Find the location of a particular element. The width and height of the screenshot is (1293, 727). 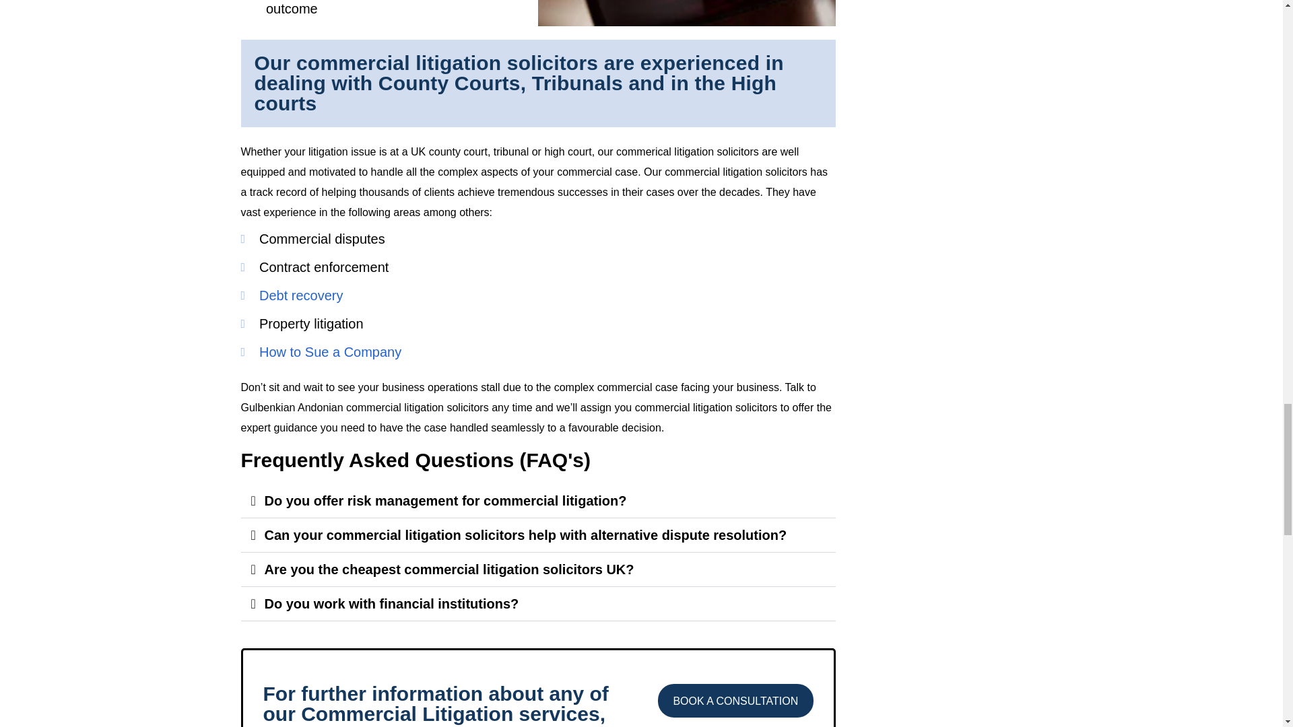

Are you the cheapest commercial litigation solicitors UK? is located at coordinates (449, 569).